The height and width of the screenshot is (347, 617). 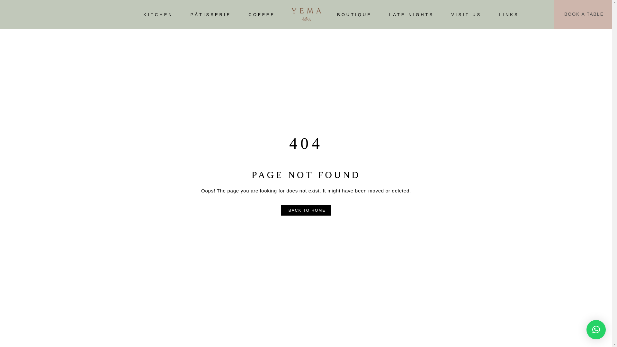 I want to click on LATE NIGHTS, so click(x=411, y=14).